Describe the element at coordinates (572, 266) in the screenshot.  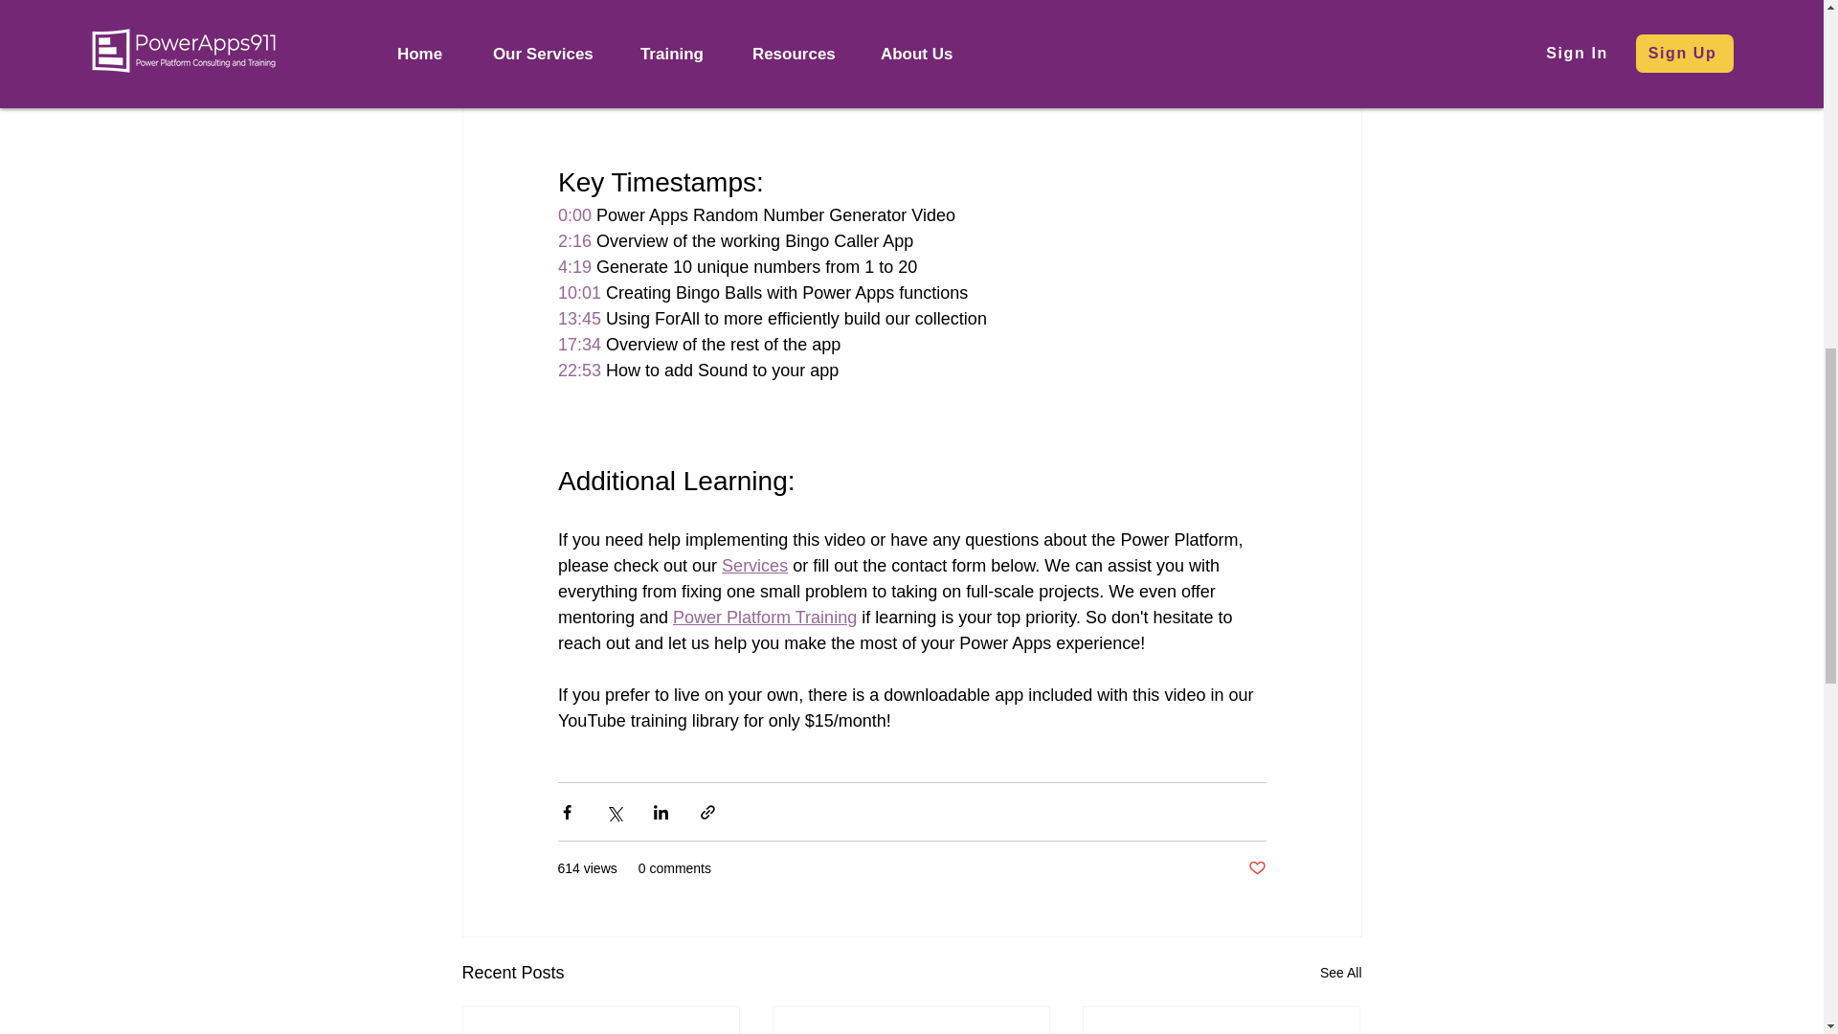
I see `4:19` at that location.